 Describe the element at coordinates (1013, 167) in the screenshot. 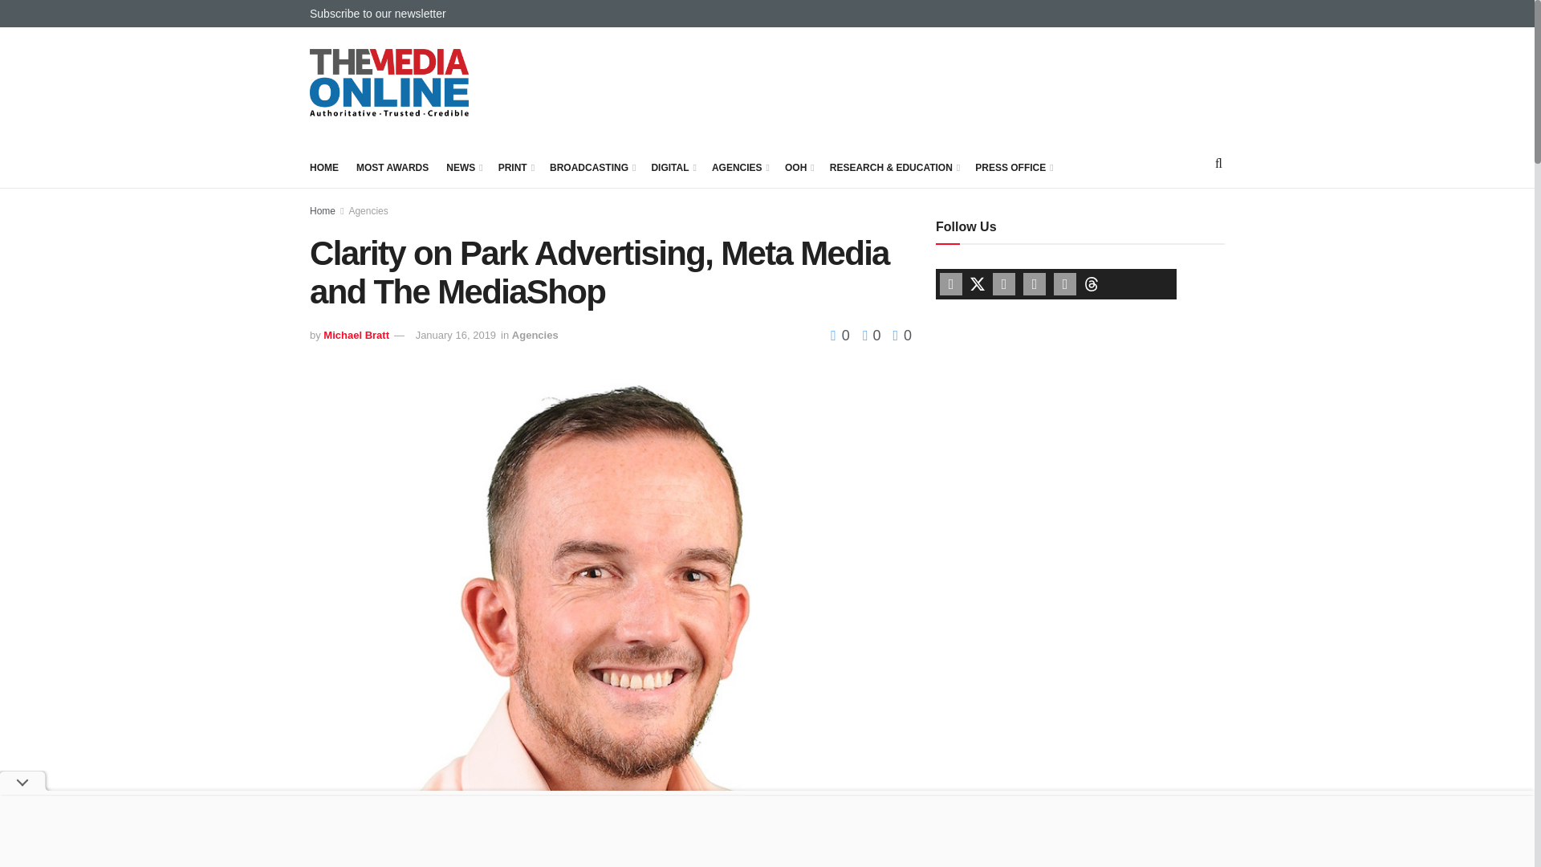

I see `PRESS OFFICE` at that location.